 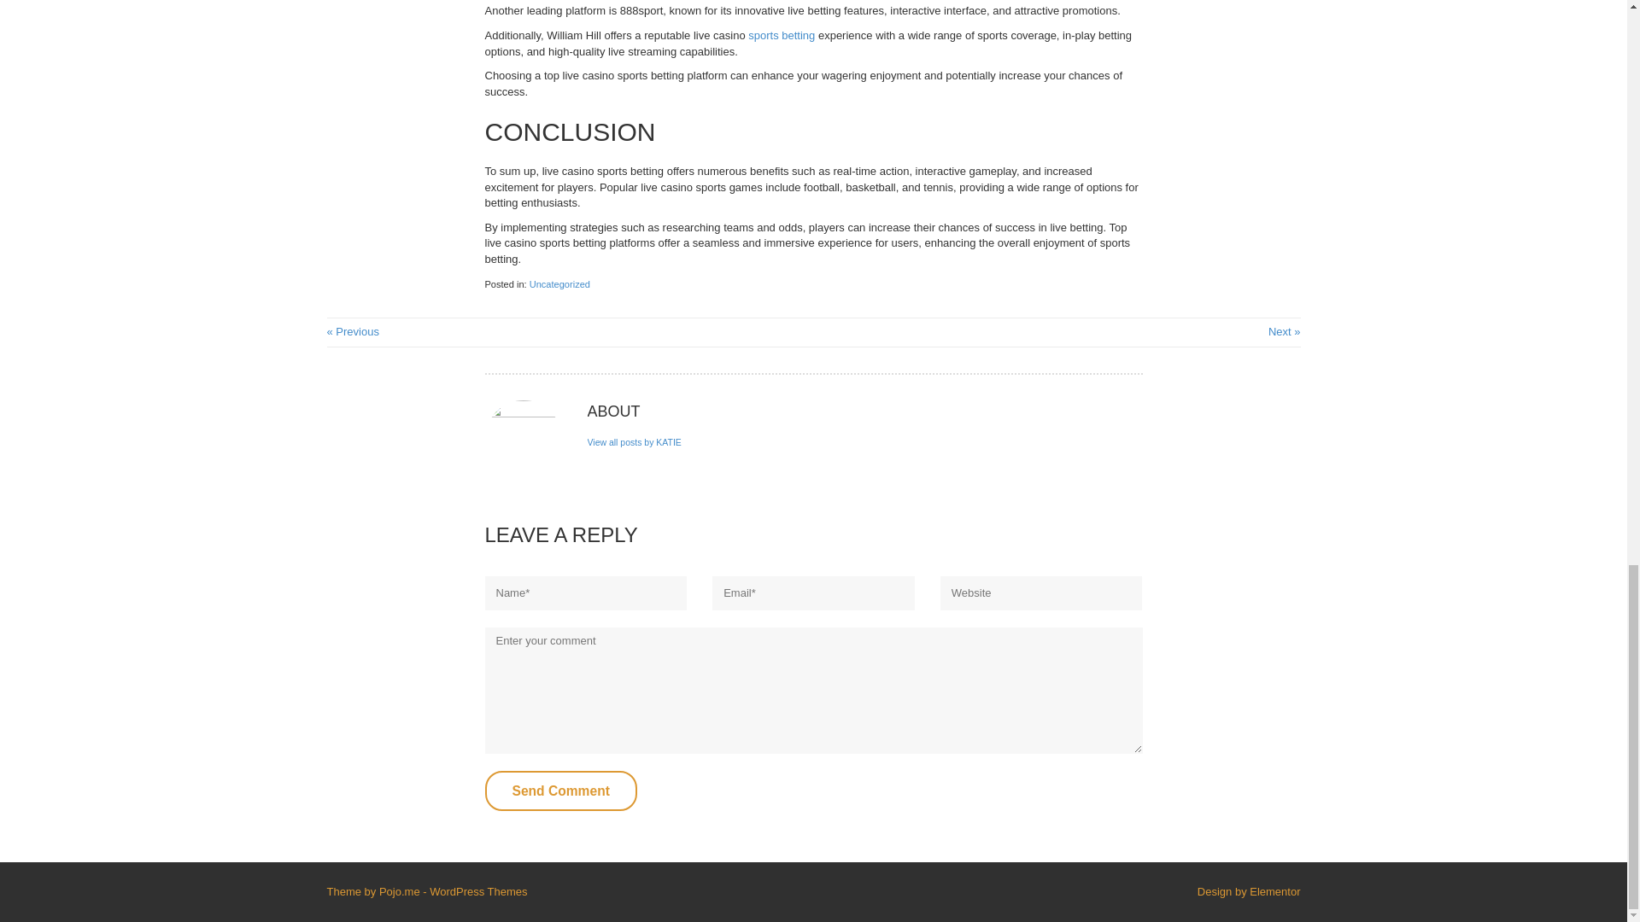 I want to click on Uncategorized, so click(x=560, y=284).